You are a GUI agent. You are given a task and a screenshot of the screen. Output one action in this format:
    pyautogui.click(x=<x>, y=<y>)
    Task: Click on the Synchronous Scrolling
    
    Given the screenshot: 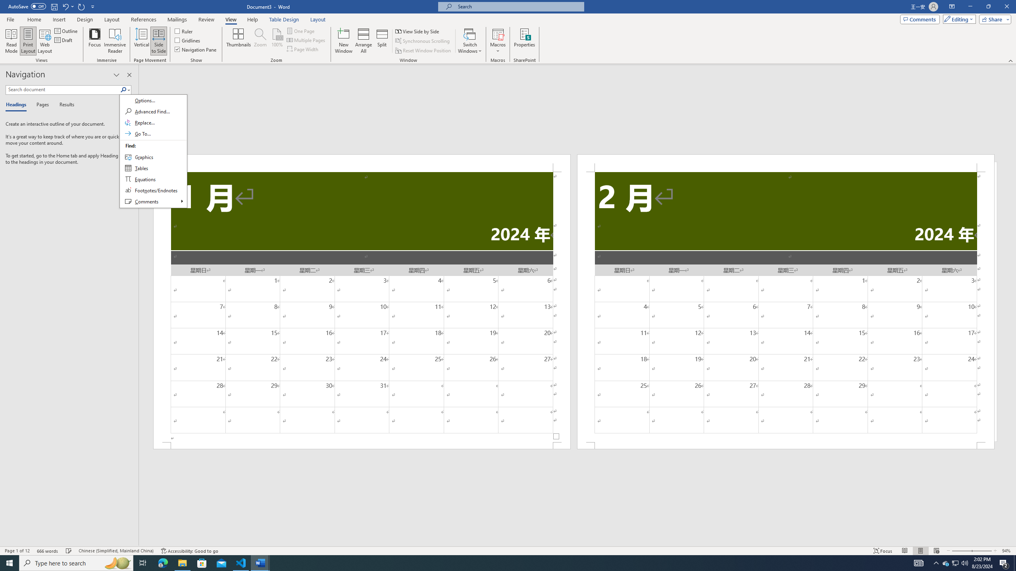 What is the action you would take?
    pyautogui.click(x=423, y=41)
    